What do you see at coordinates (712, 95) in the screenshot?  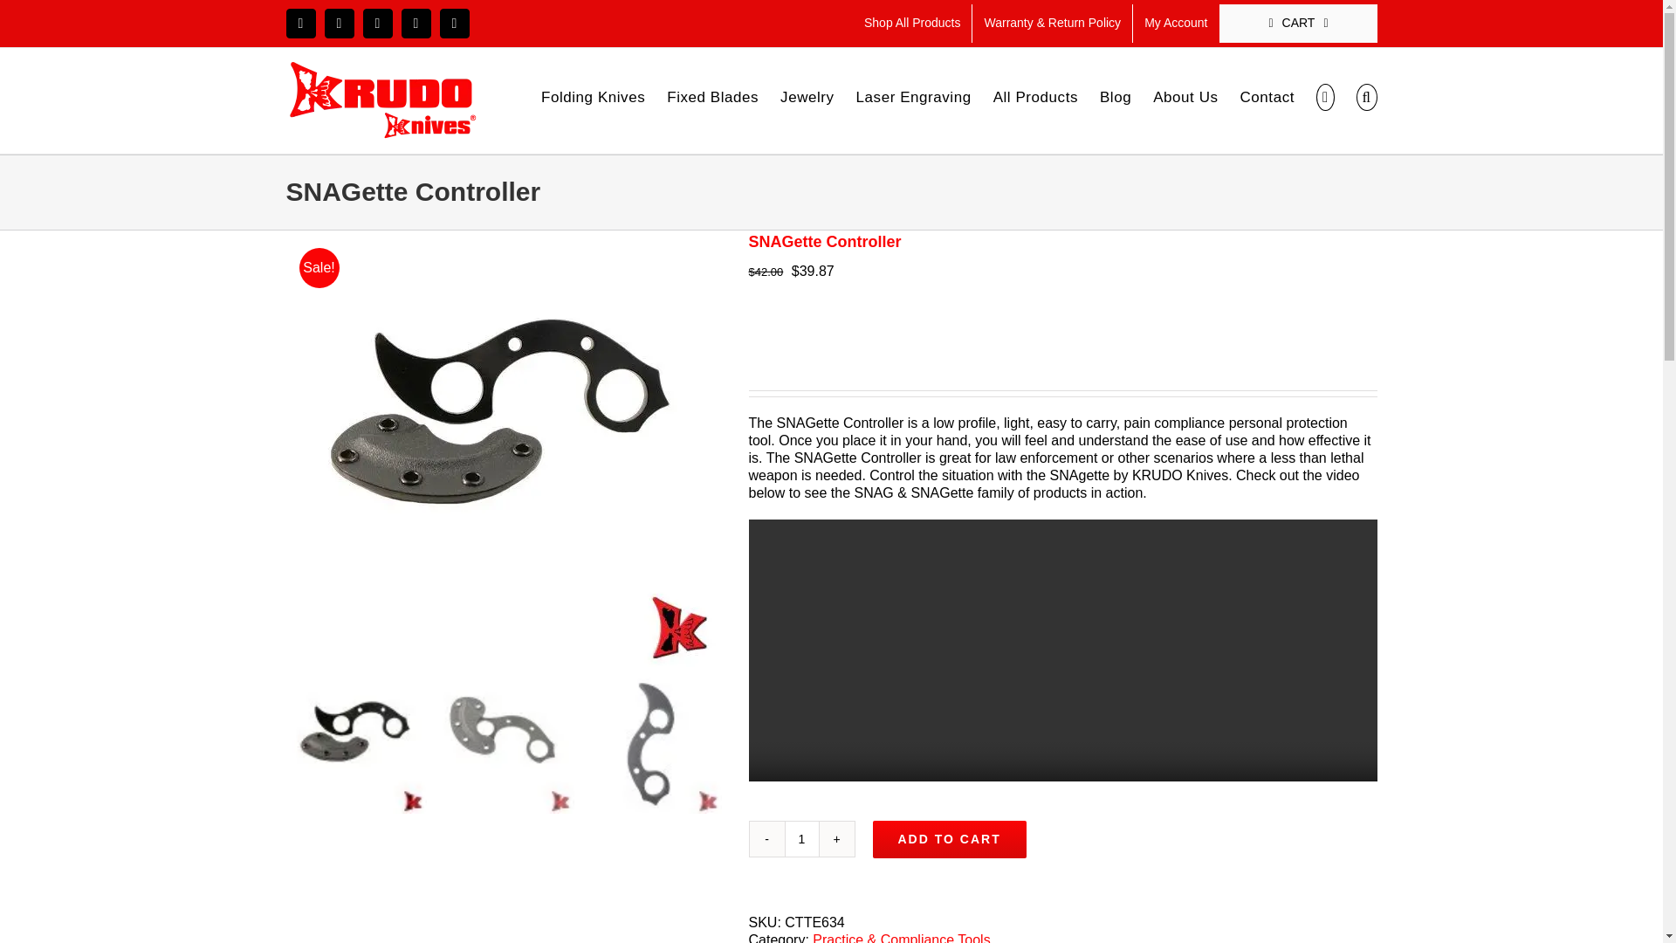 I see `Fixed Blades` at bounding box center [712, 95].